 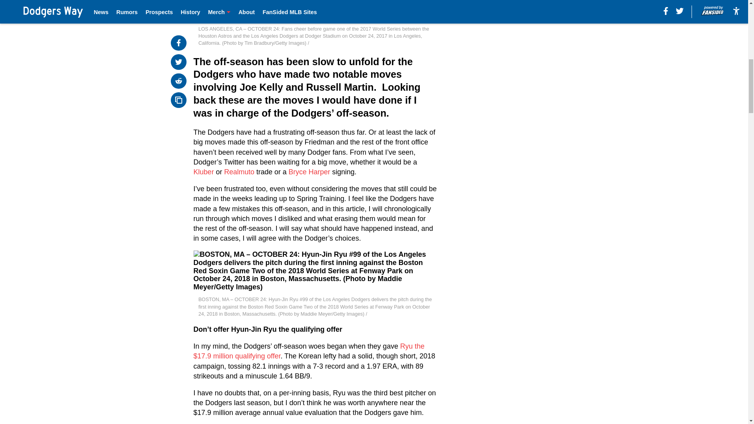 What do you see at coordinates (204, 172) in the screenshot?
I see `Kluber` at bounding box center [204, 172].